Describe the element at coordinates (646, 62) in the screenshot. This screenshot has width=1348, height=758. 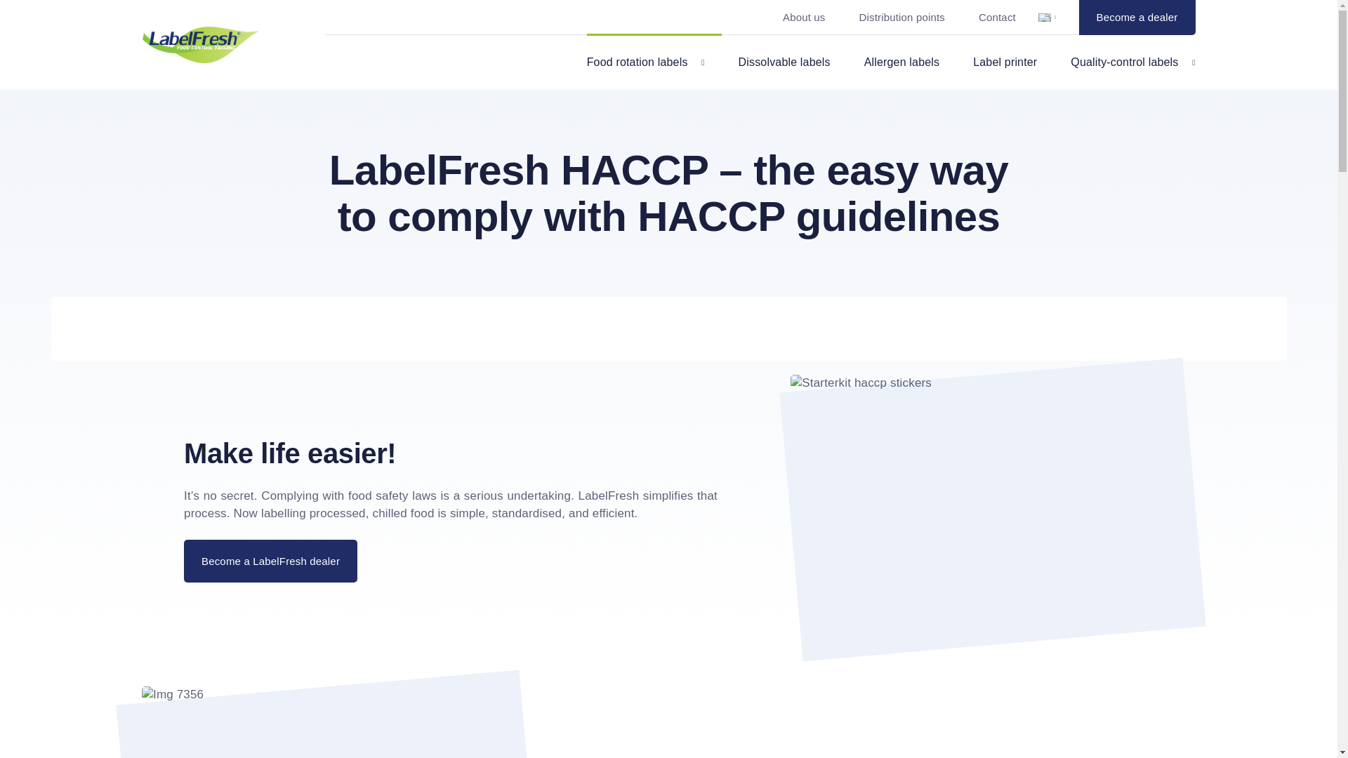
I see `Food rotation labels` at that location.